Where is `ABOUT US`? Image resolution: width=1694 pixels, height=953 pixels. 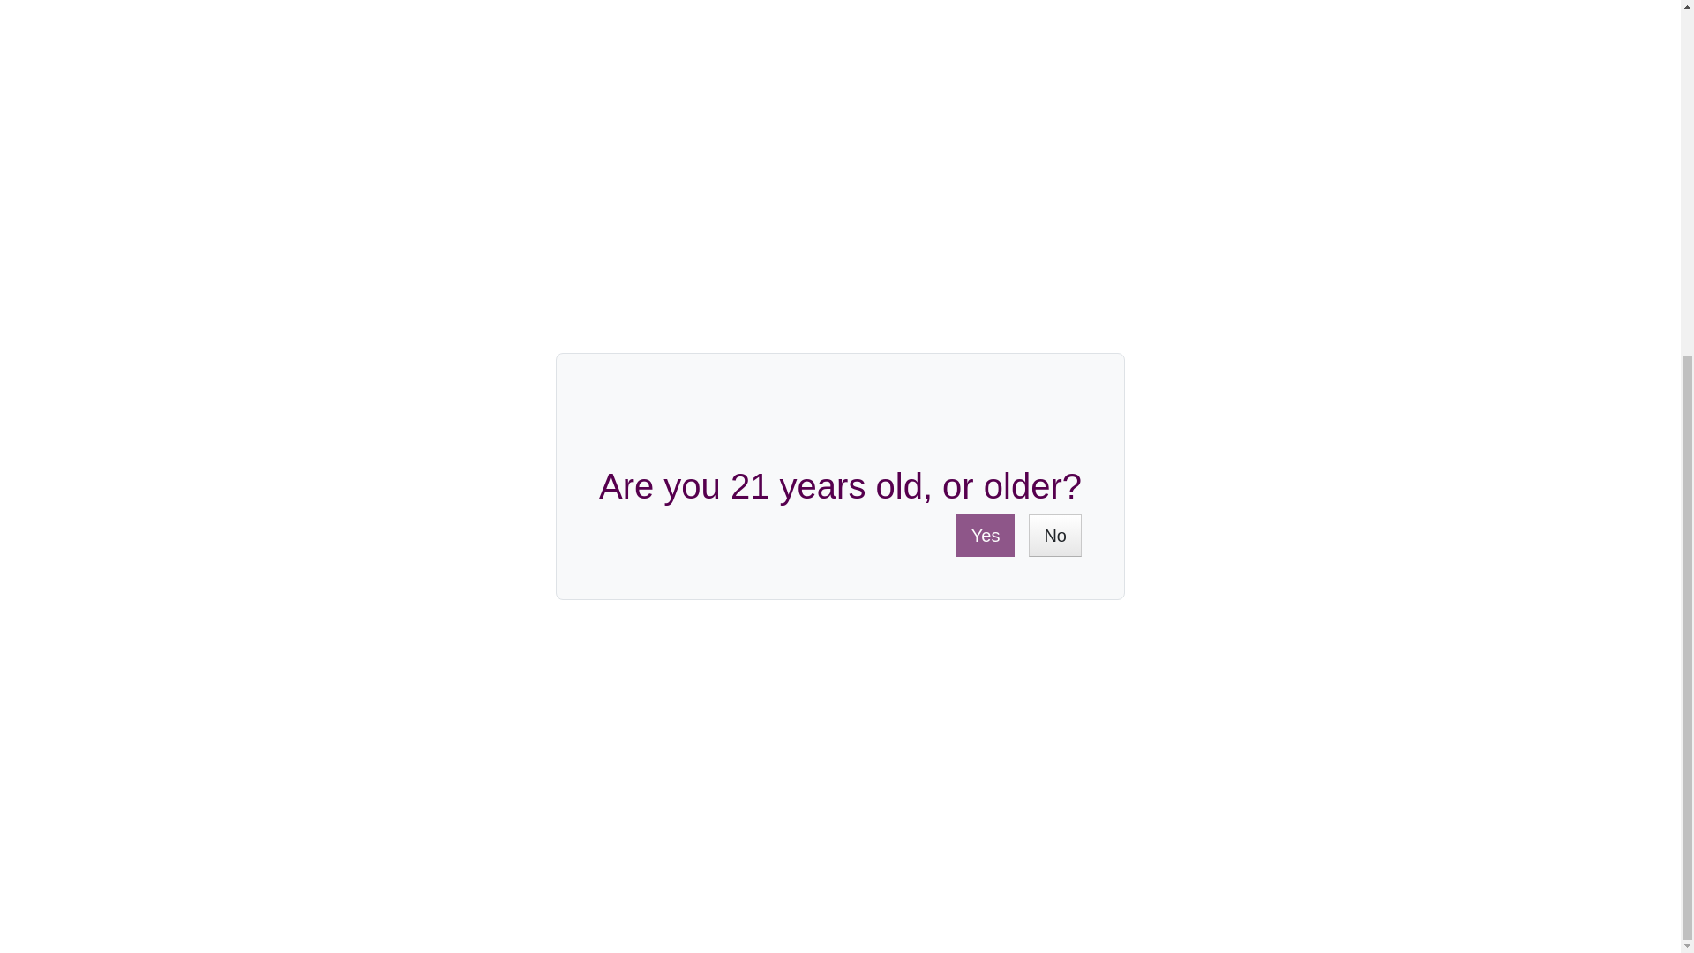
ABOUT US is located at coordinates (1220, 609).